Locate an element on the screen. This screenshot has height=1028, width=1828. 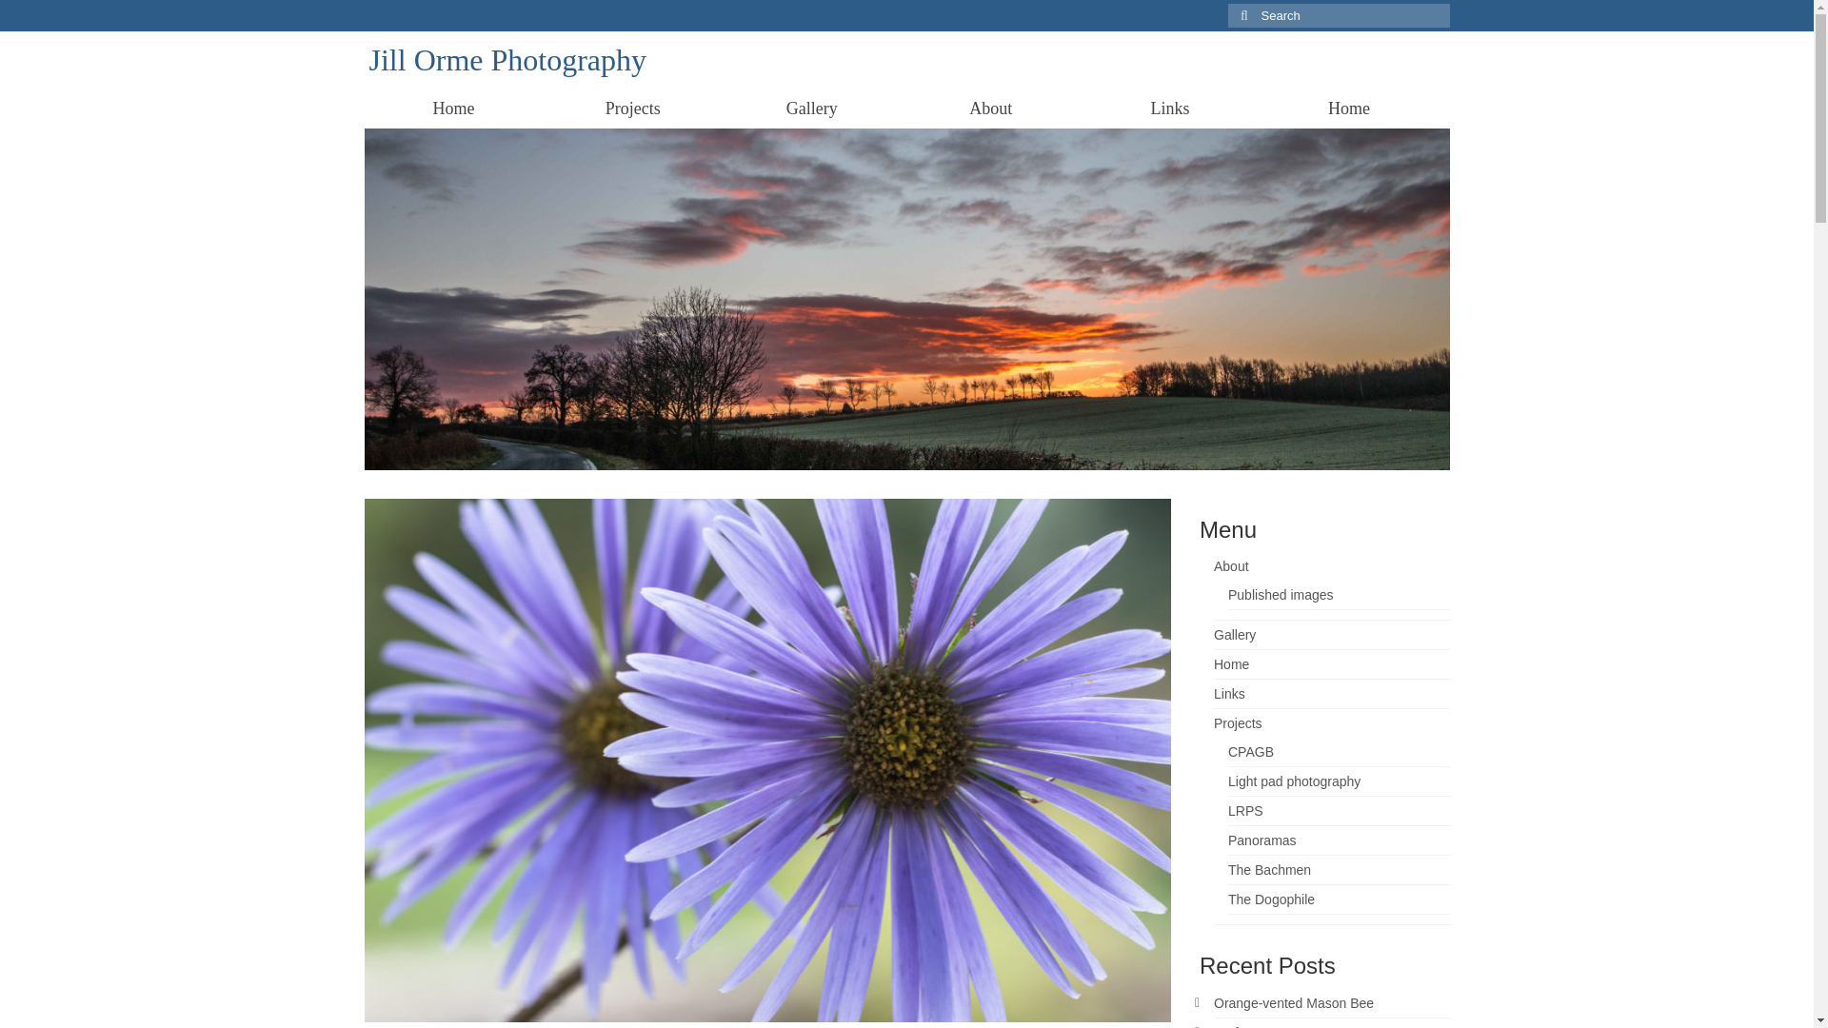
Gallery is located at coordinates (811, 109).